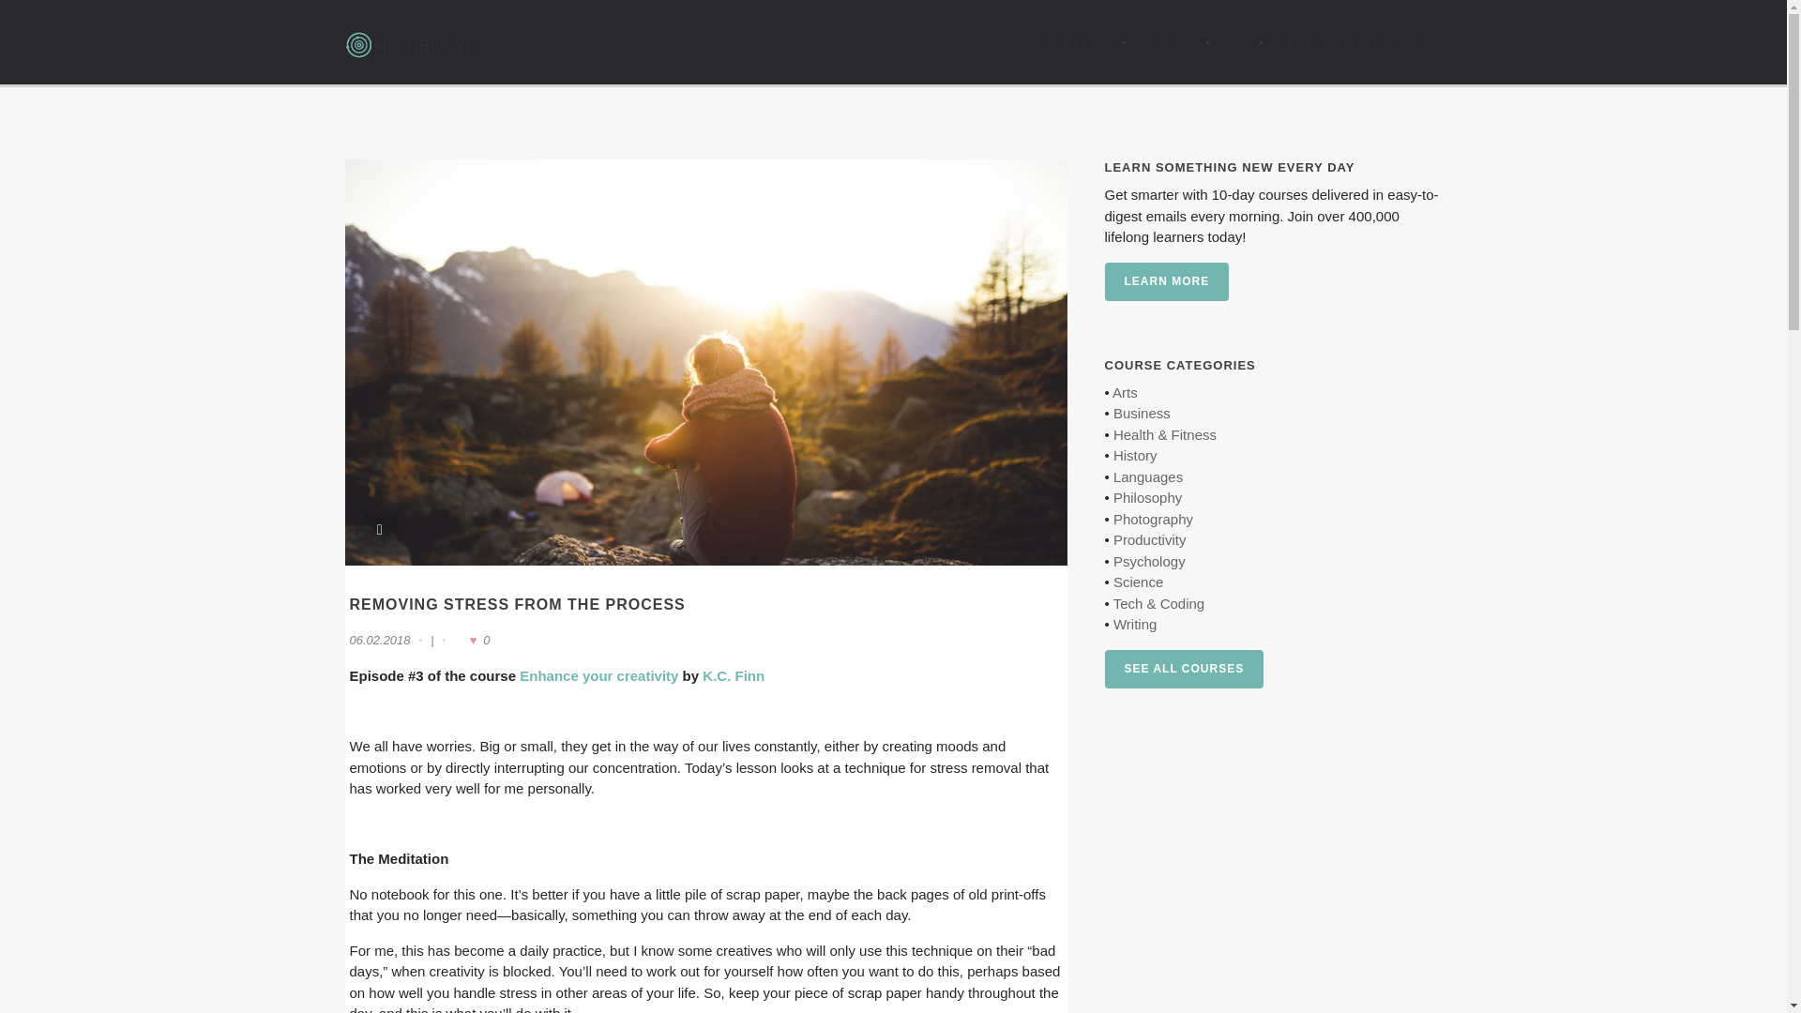 The height and width of the screenshot is (1013, 1801). Describe the element at coordinates (1067, 41) in the screenshot. I see `Courses` at that location.